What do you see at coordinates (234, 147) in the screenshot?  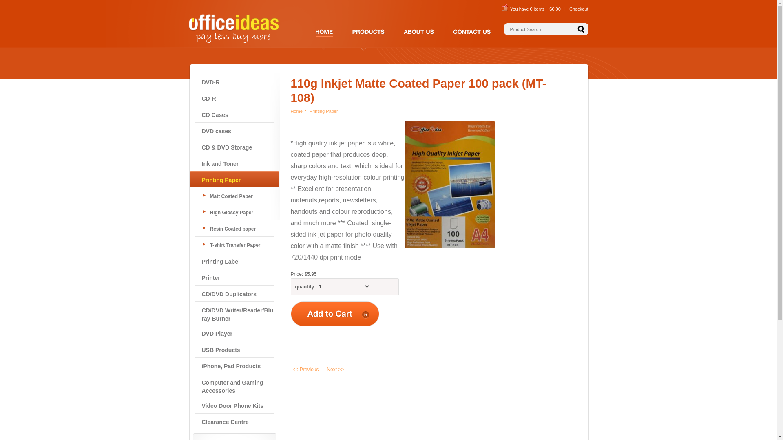 I see `CD & DVD Storage` at bounding box center [234, 147].